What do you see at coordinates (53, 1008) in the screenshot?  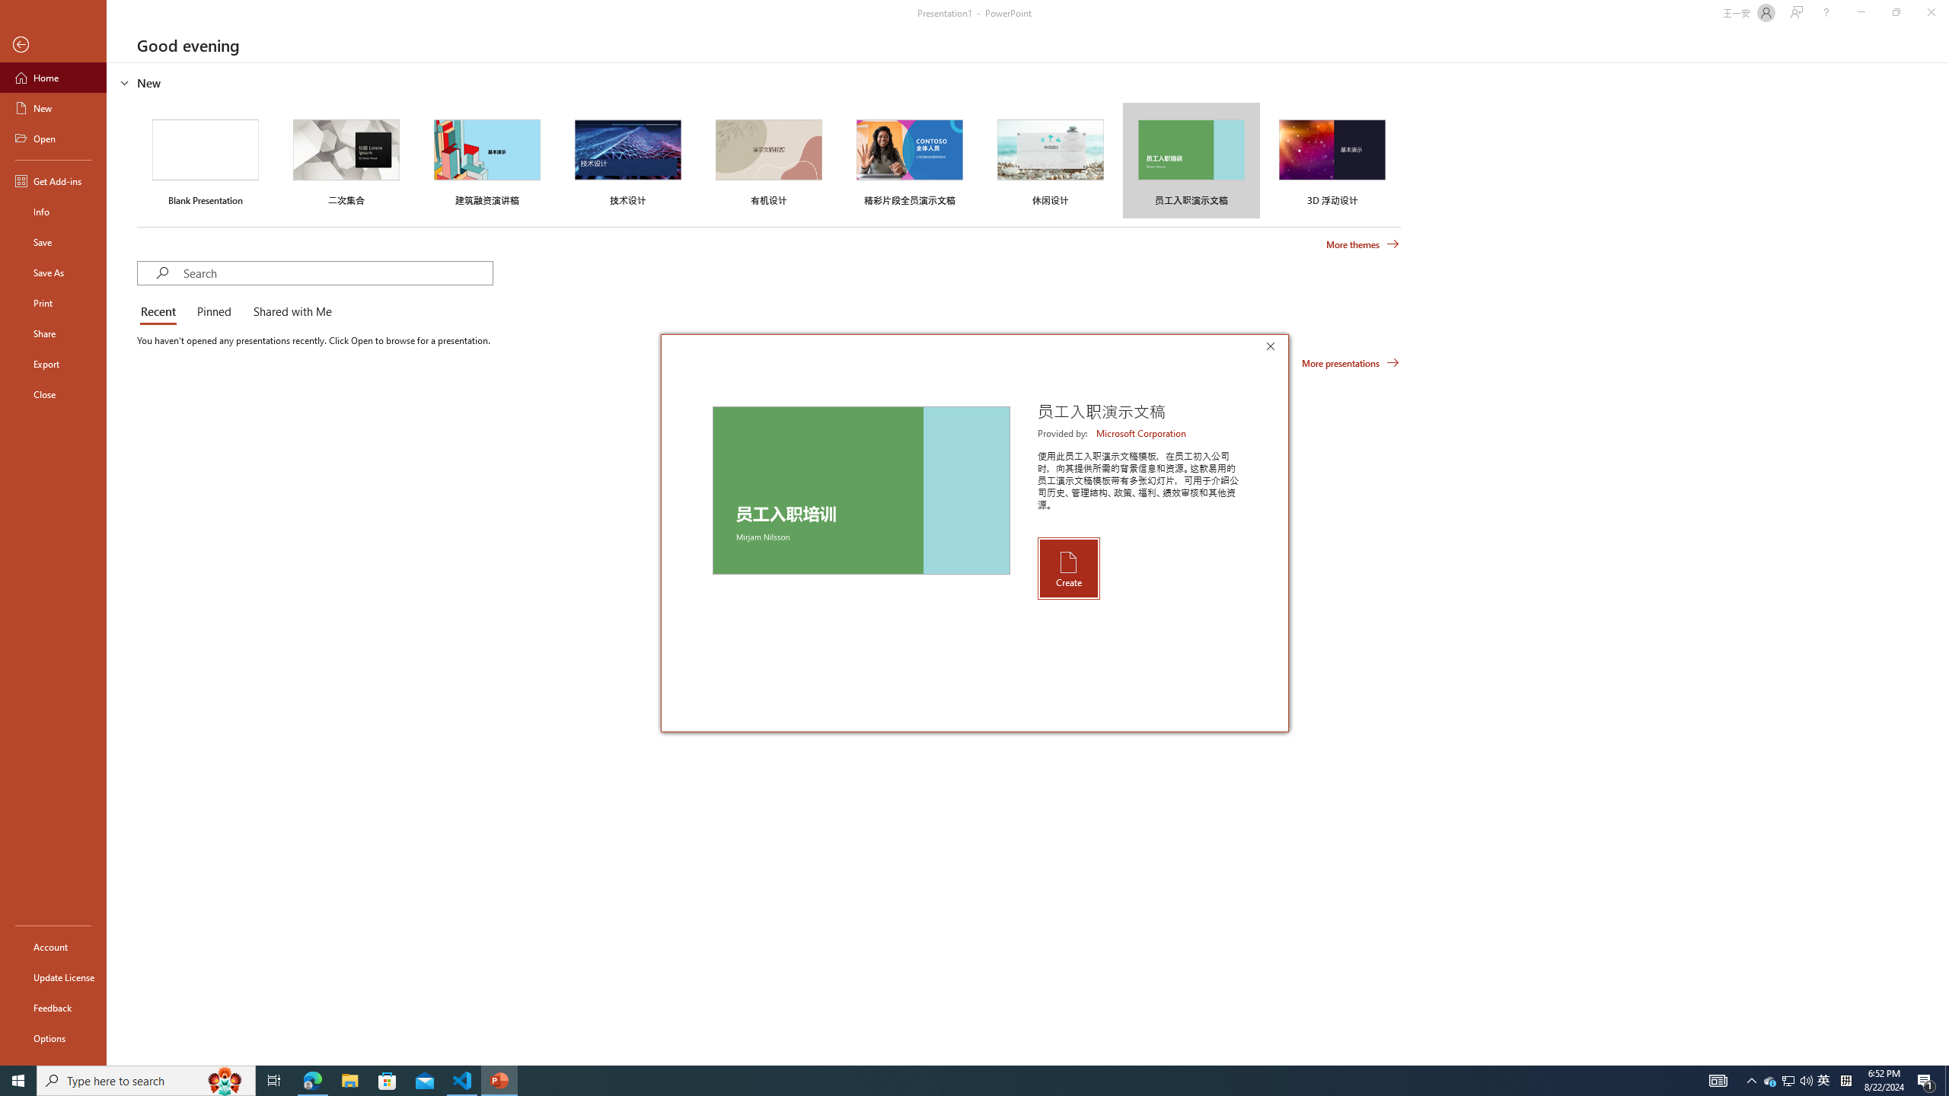 I see `Feedback` at bounding box center [53, 1008].